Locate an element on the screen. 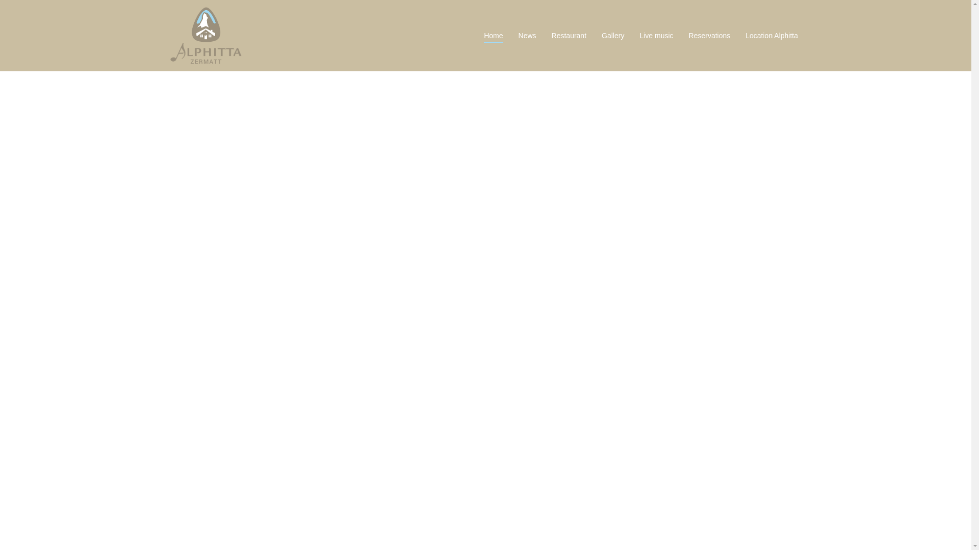 This screenshot has height=550, width=979. Home is located at coordinates (493, 36).